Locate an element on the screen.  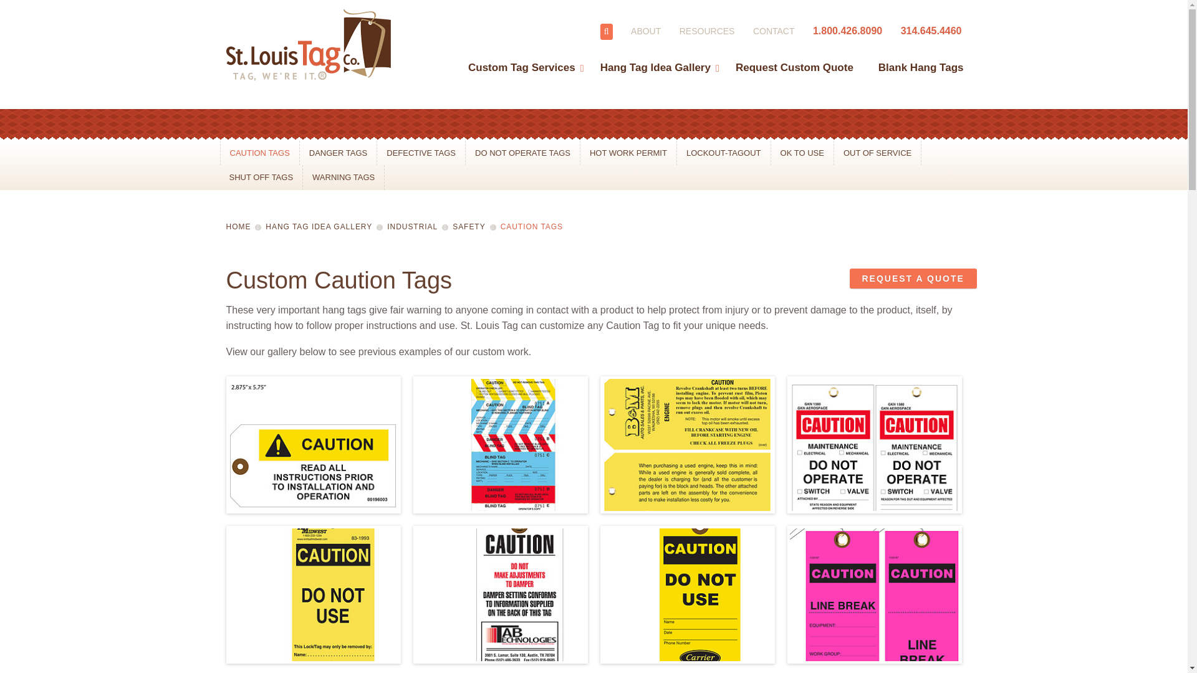
Caution Do Not Use is located at coordinates (687, 594).